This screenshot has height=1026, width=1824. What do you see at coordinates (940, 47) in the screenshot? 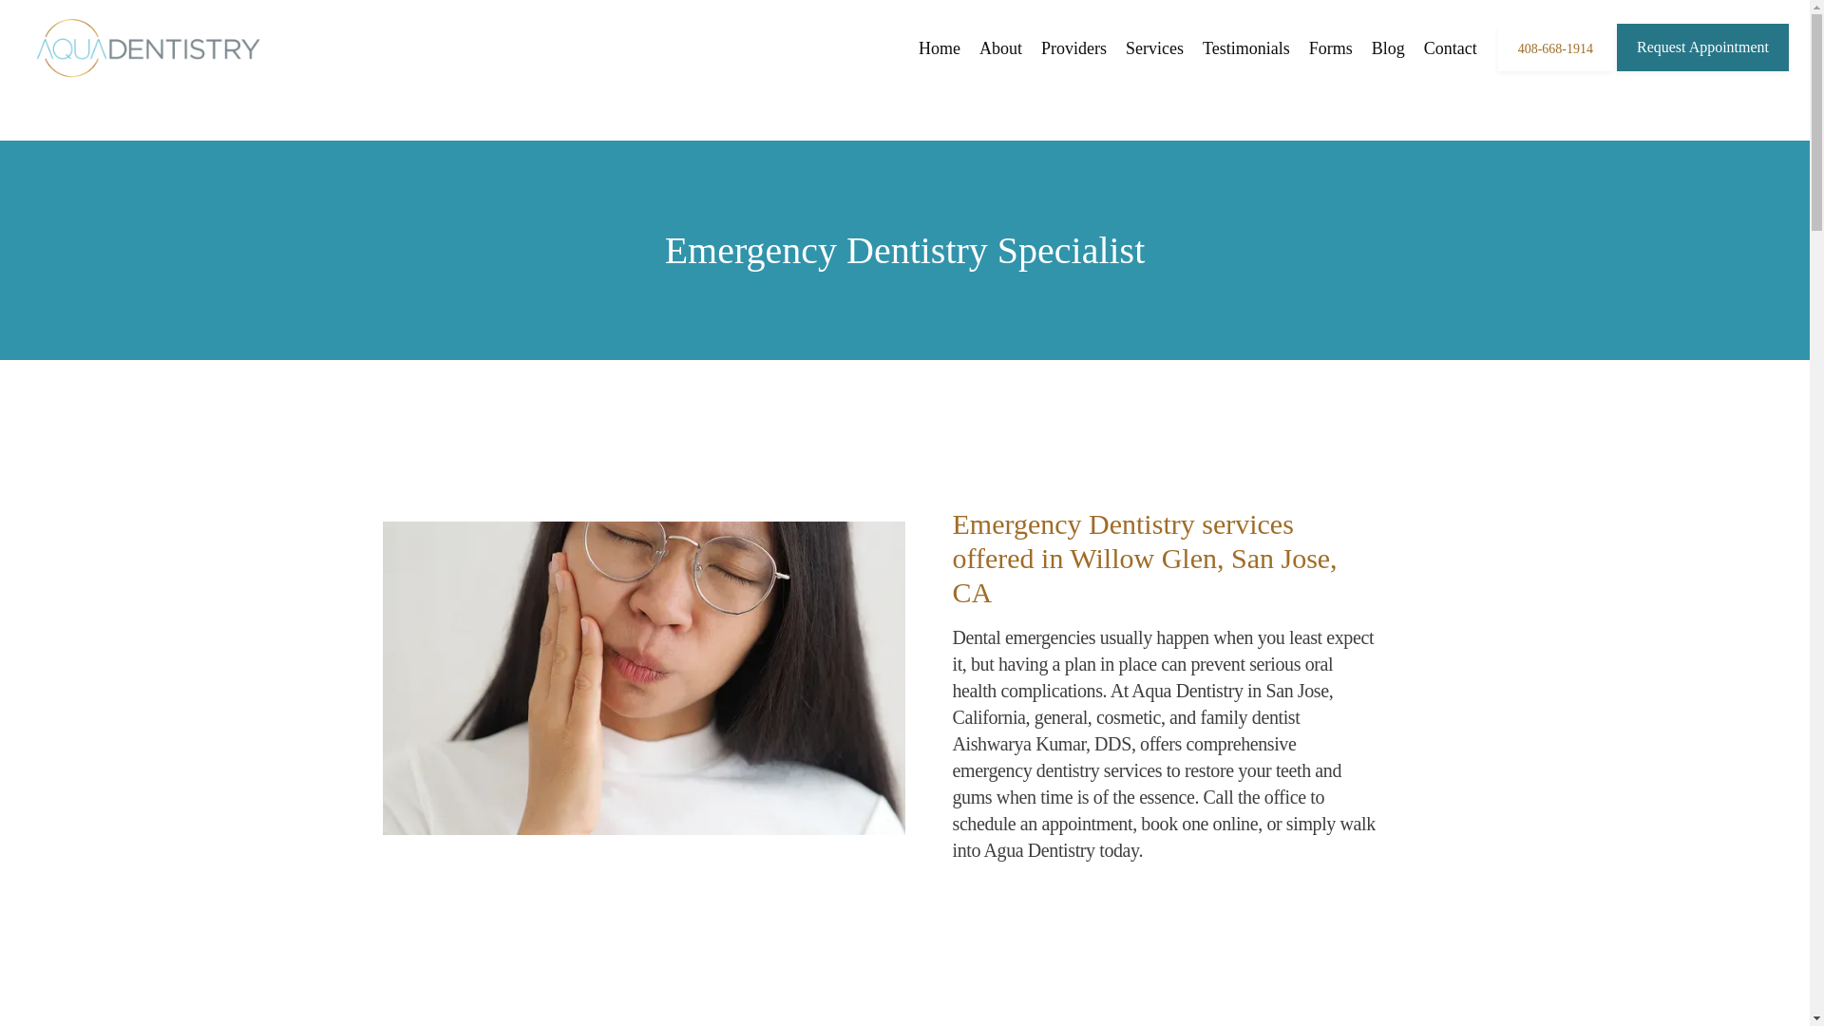
I see `Home` at bounding box center [940, 47].